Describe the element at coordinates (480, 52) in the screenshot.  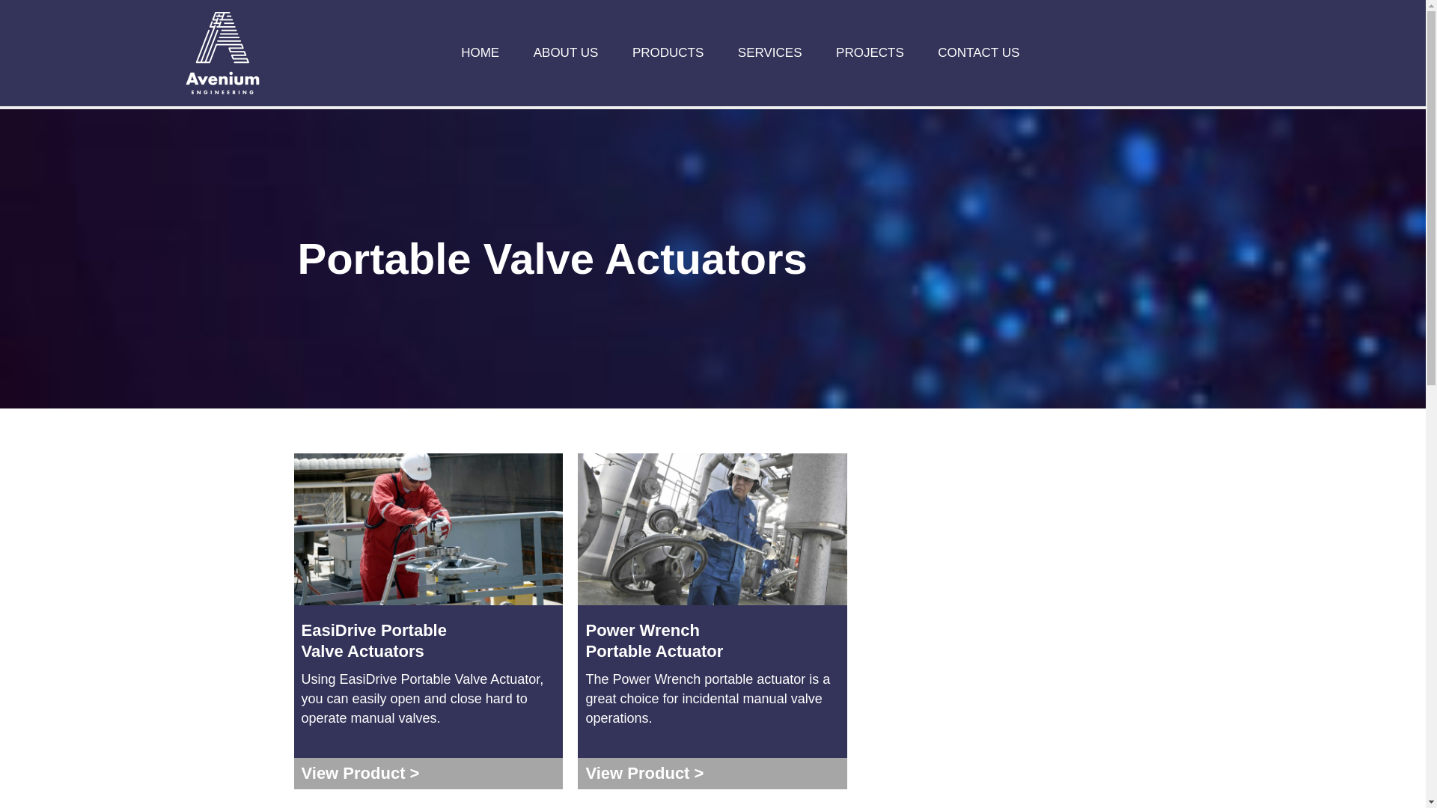
I see `HOME` at that location.